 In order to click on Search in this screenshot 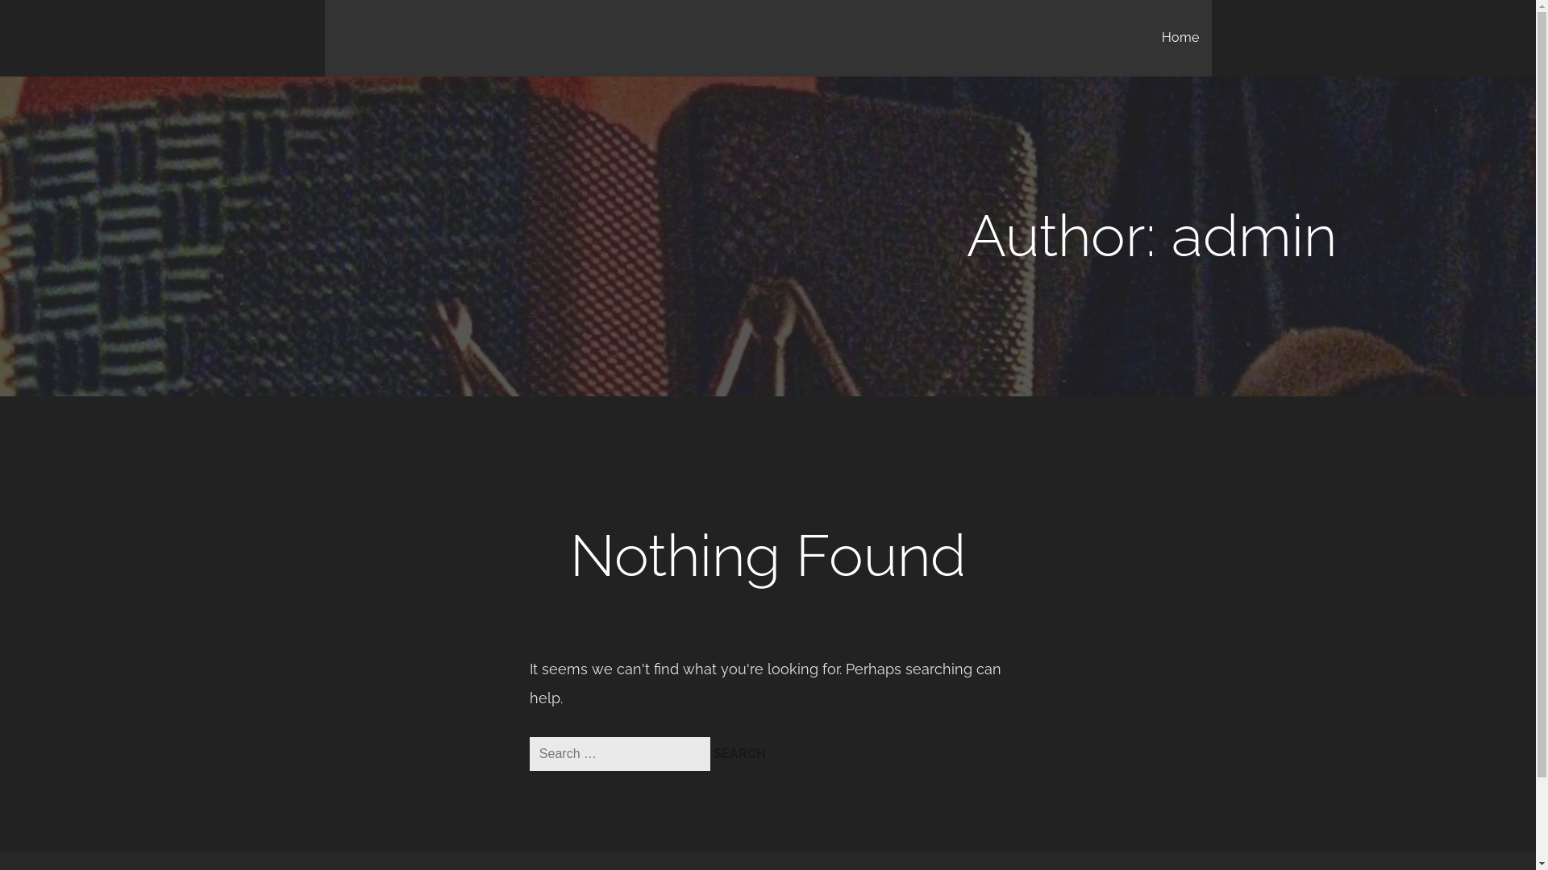, I will do `click(740, 754)`.